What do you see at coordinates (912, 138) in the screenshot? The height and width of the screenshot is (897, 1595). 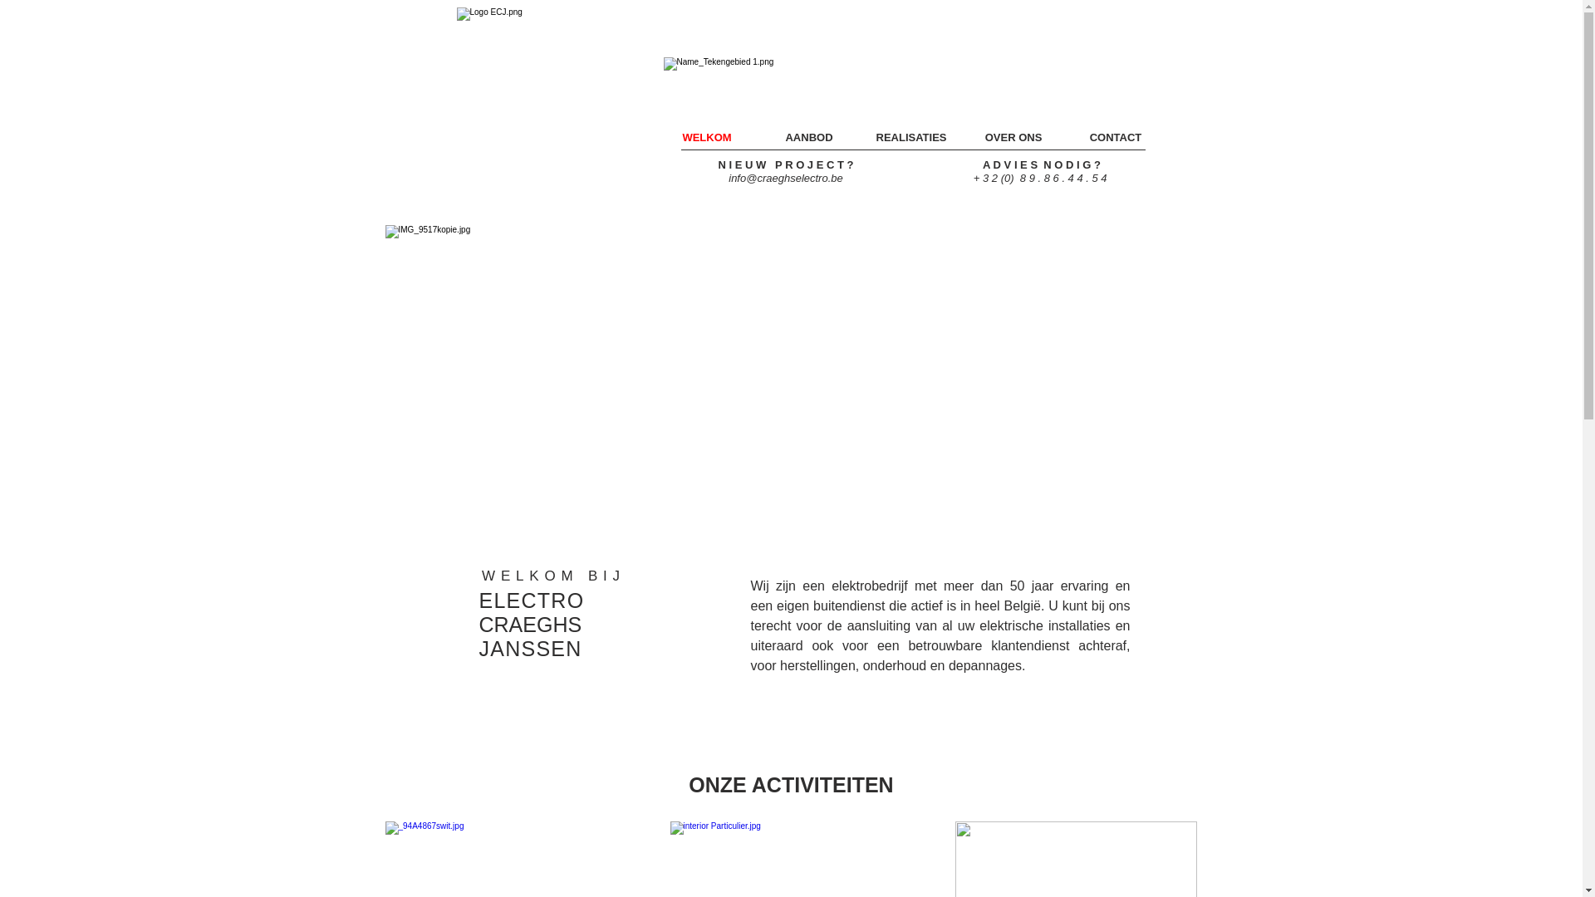 I see `REALISATIES` at bounding box center [912, 138].